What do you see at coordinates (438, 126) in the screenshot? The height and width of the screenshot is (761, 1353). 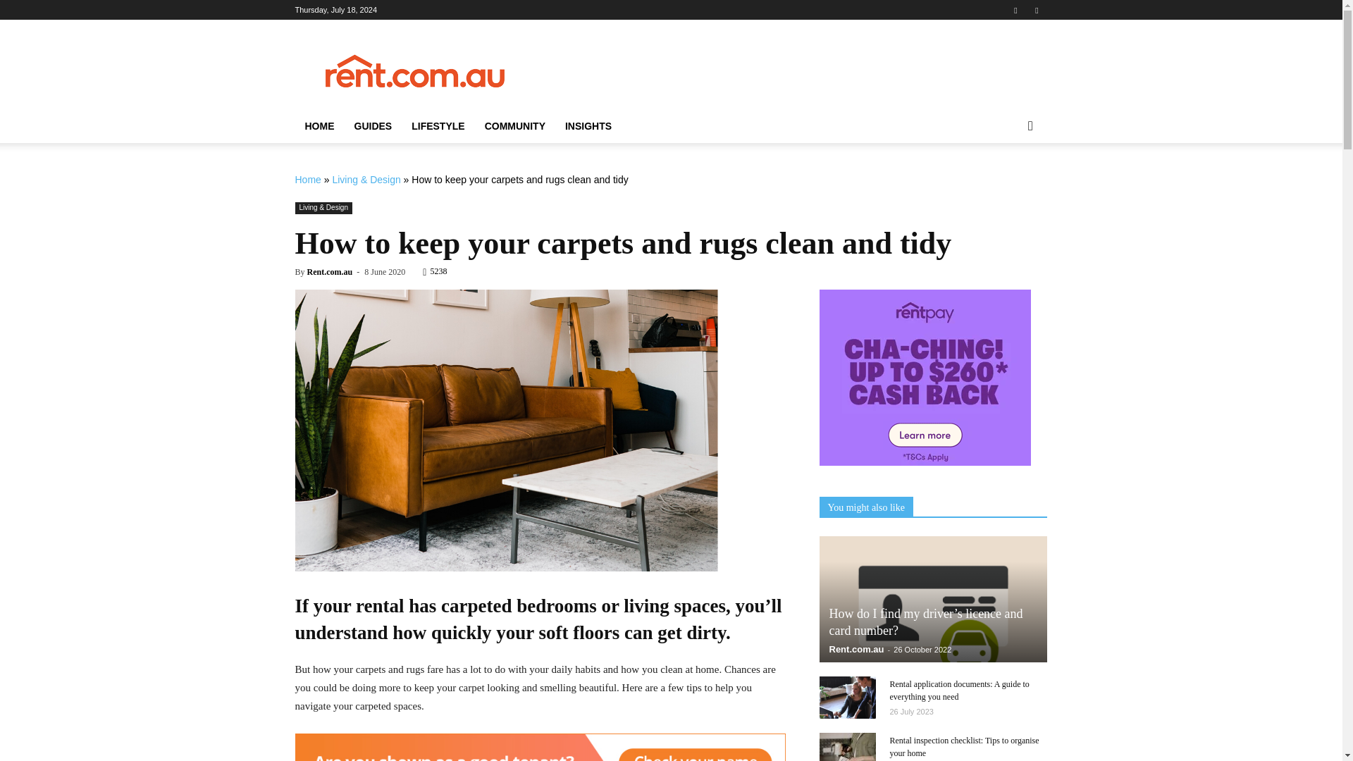 I see `LIFESTYLE` at bounding box center [438, 126].